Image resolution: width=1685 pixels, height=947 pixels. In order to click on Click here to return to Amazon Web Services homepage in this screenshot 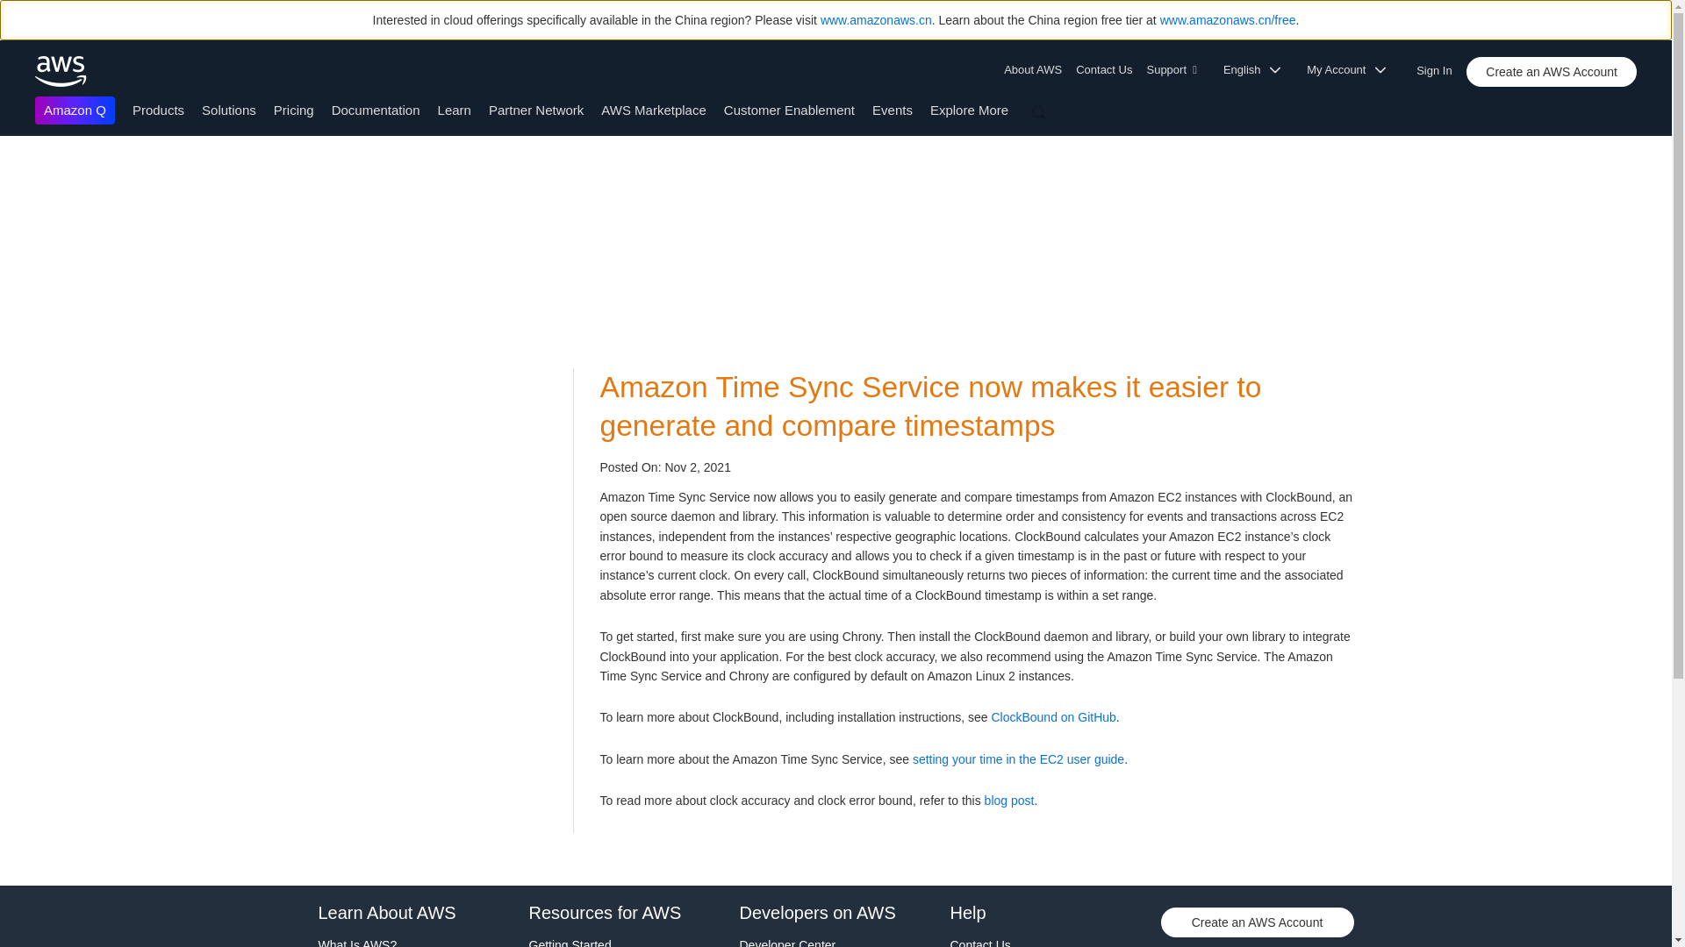, I will do `click(61, 71)`.